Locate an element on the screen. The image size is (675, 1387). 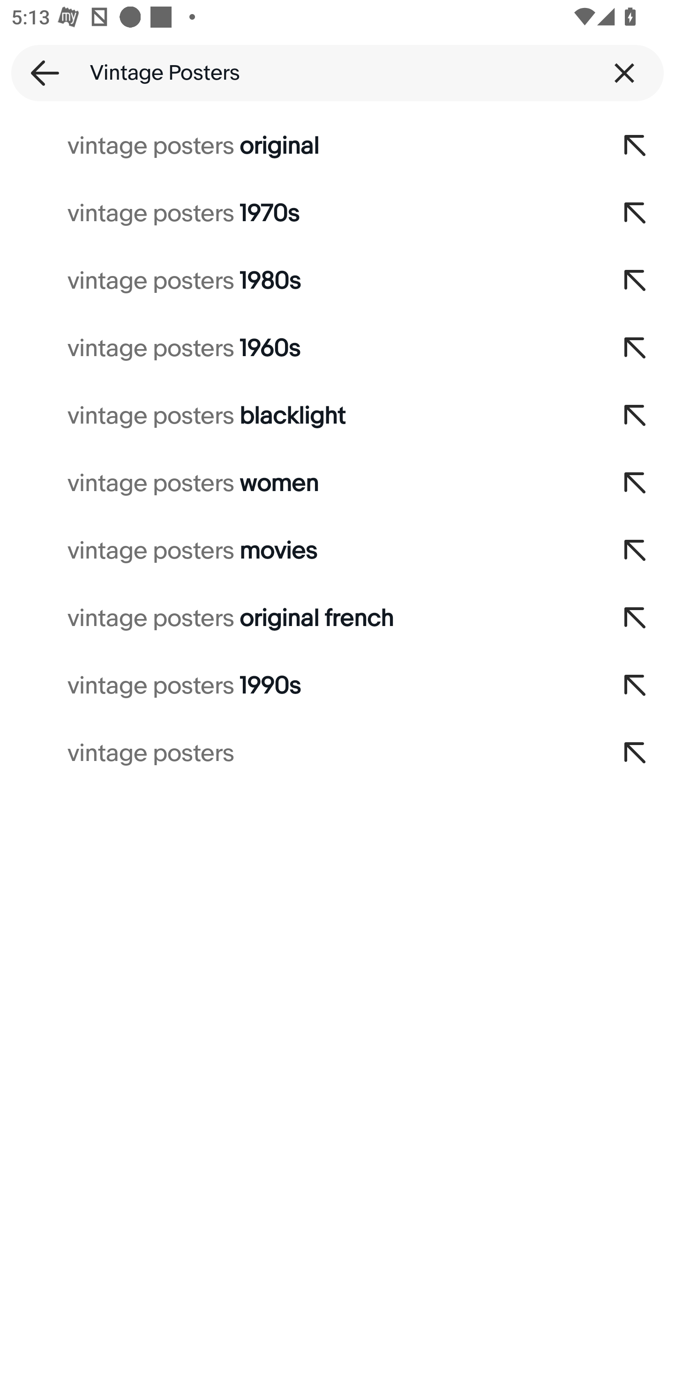
Add to search query,vintage posters 1980s is located at coordinates (636, 280).